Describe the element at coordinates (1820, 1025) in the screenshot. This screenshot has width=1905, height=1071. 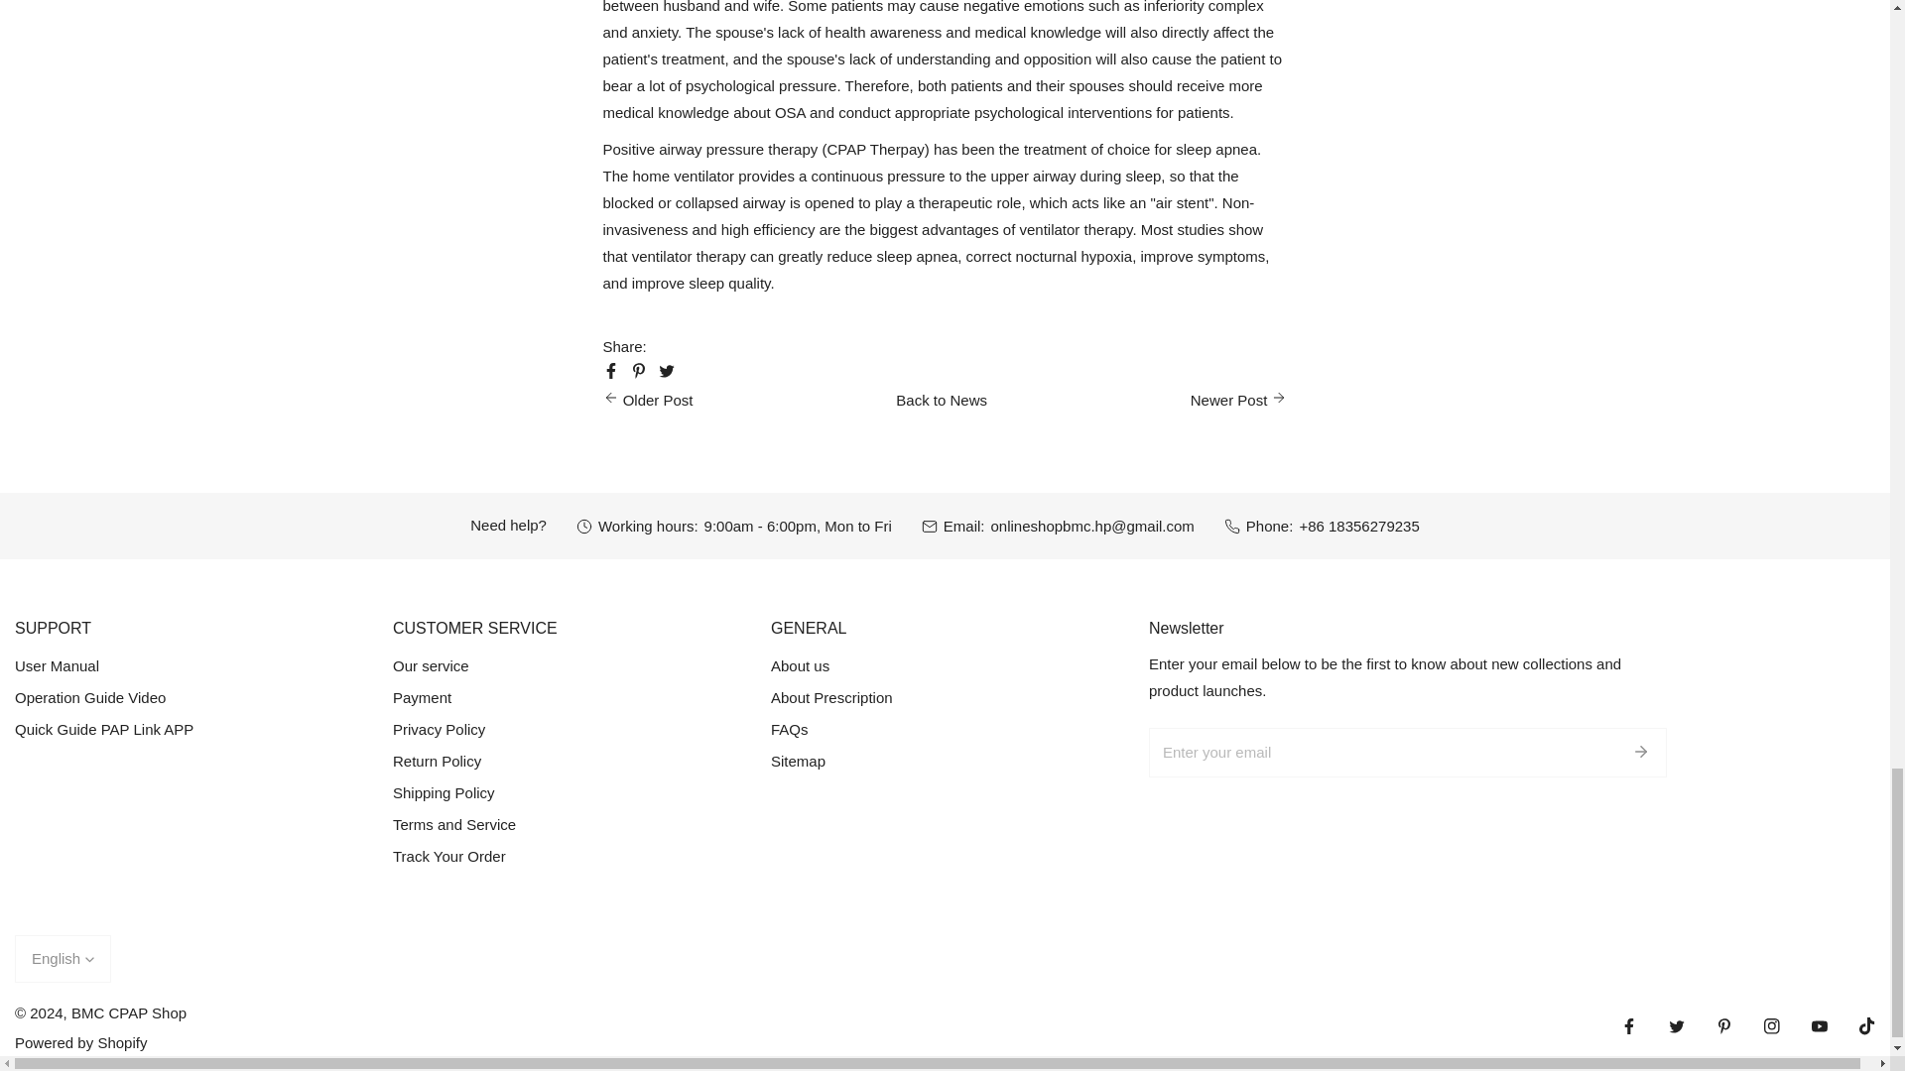
I see `YouTube` at that location.